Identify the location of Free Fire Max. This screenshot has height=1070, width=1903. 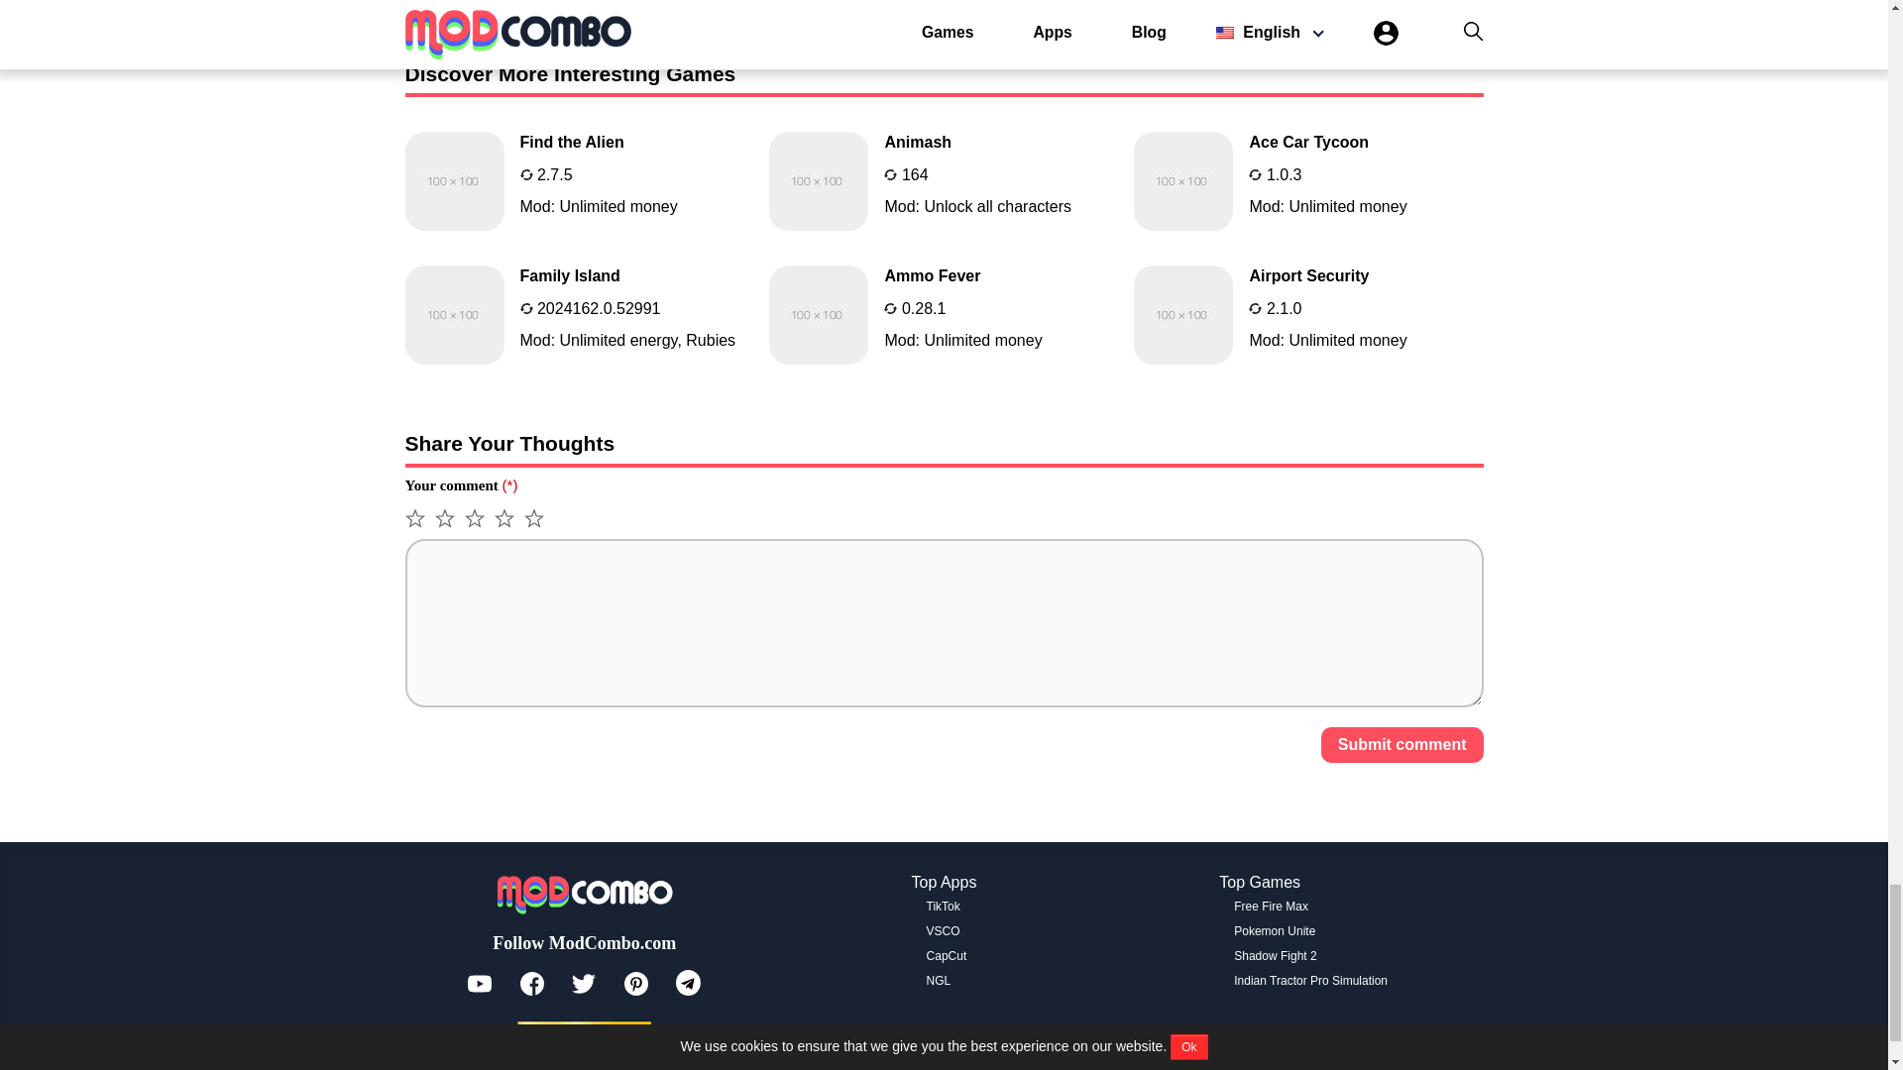
(584, 1035).